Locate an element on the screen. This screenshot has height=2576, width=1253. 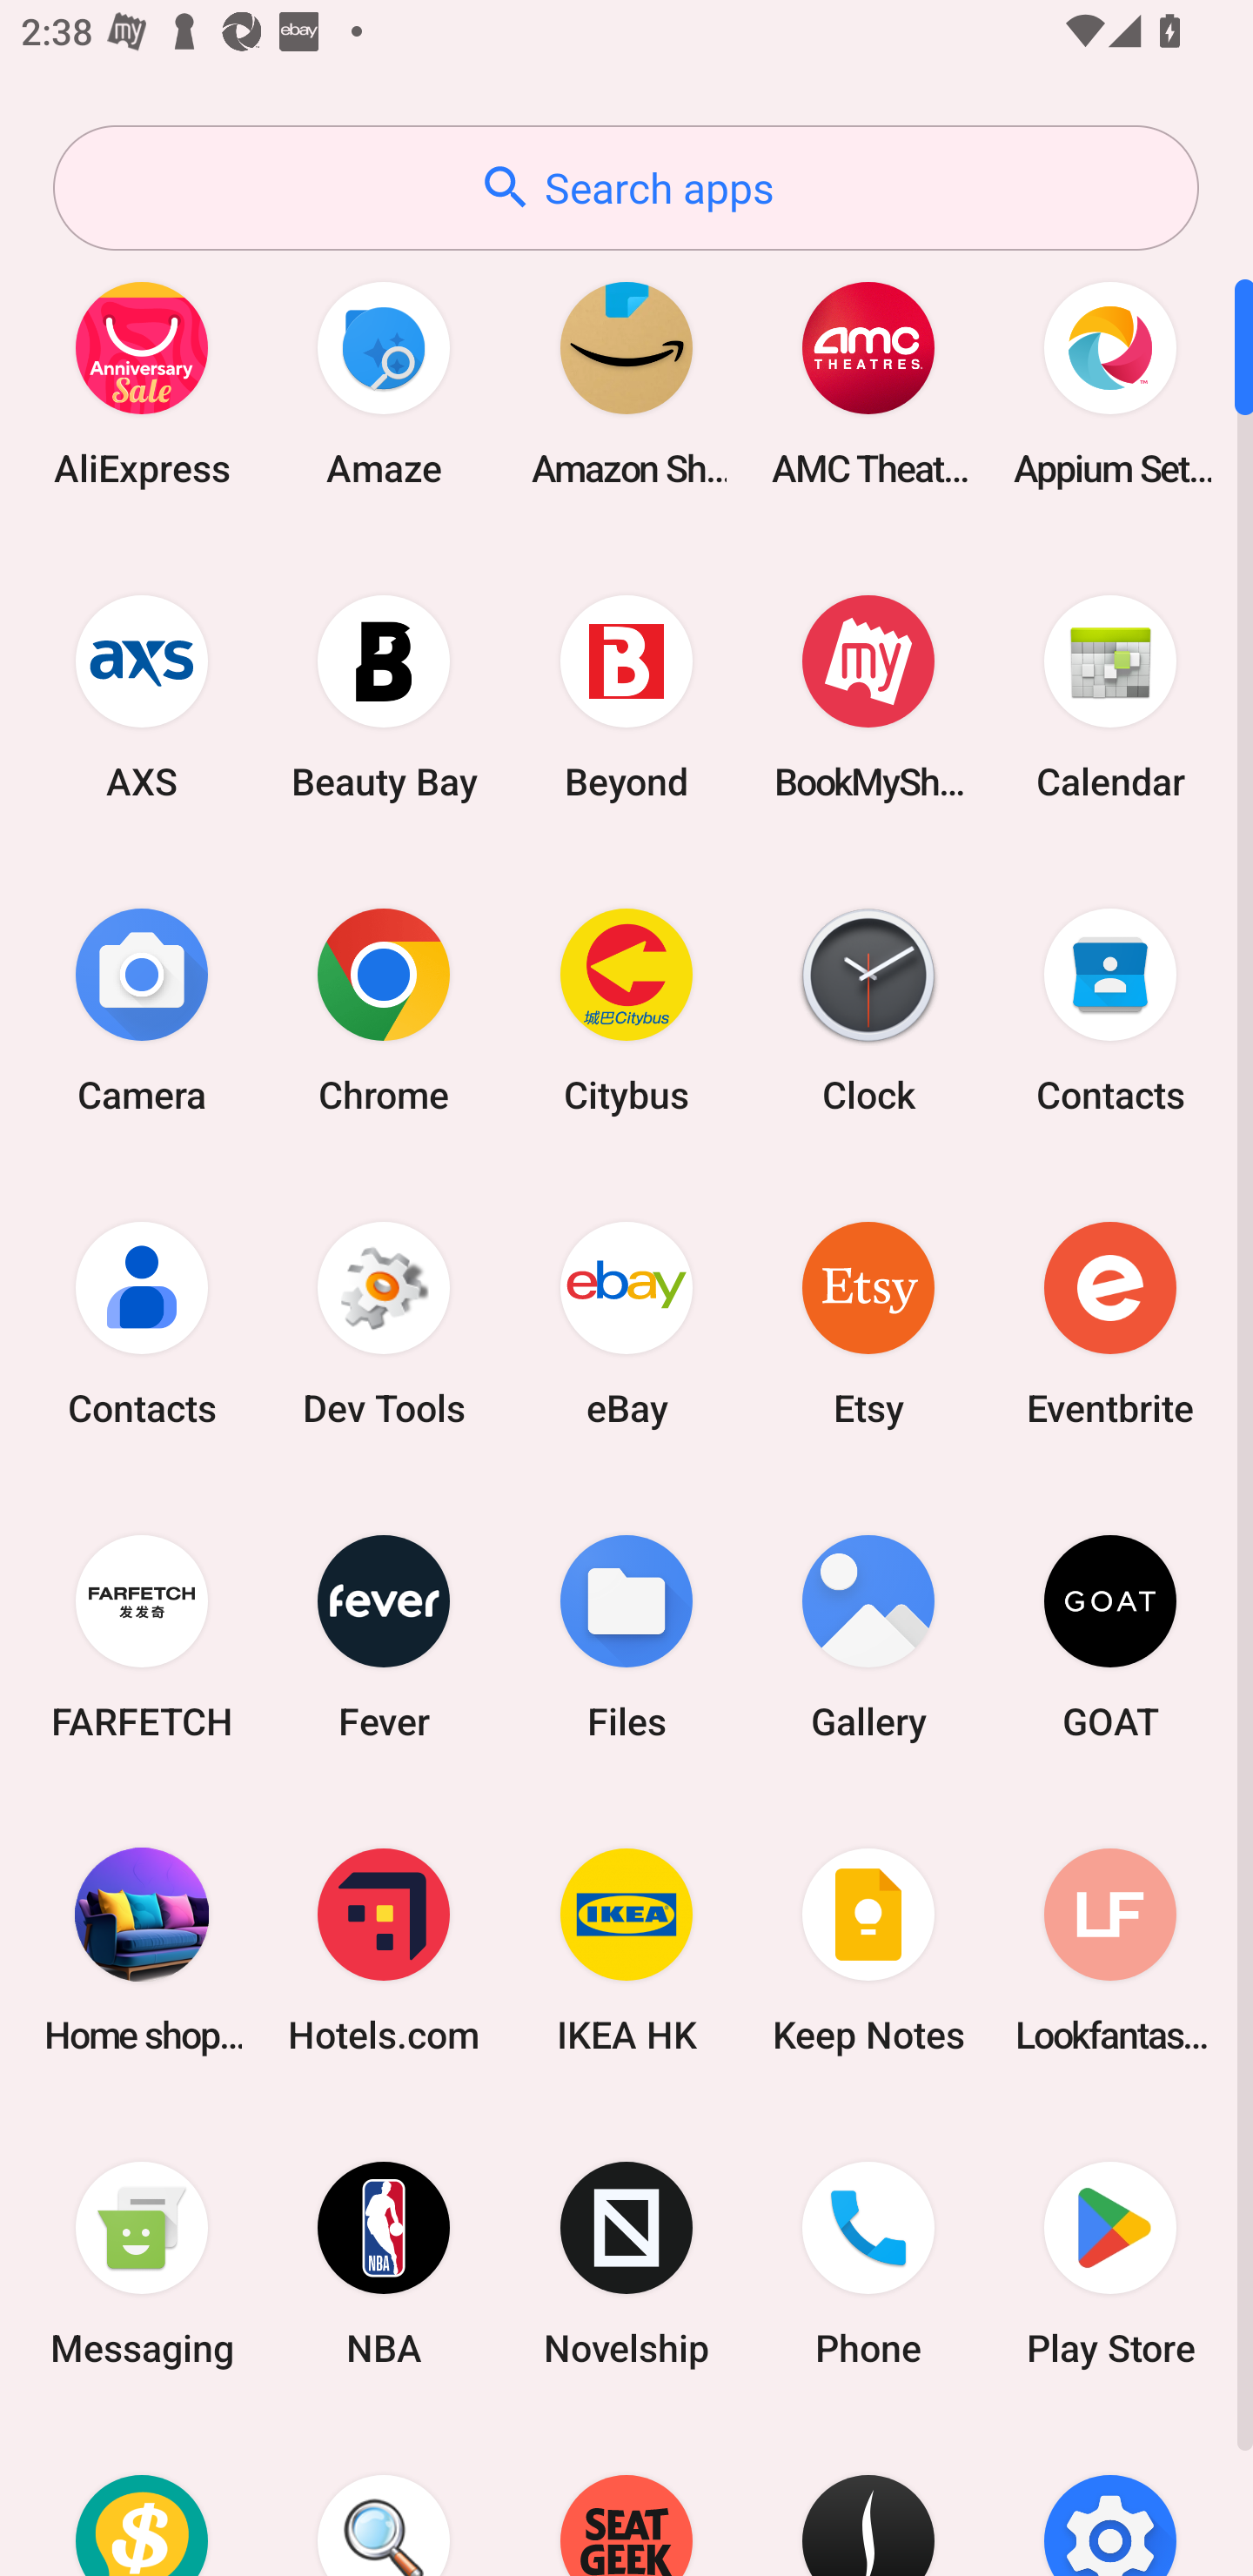
Calendar is located at coordinates (1110, 696).